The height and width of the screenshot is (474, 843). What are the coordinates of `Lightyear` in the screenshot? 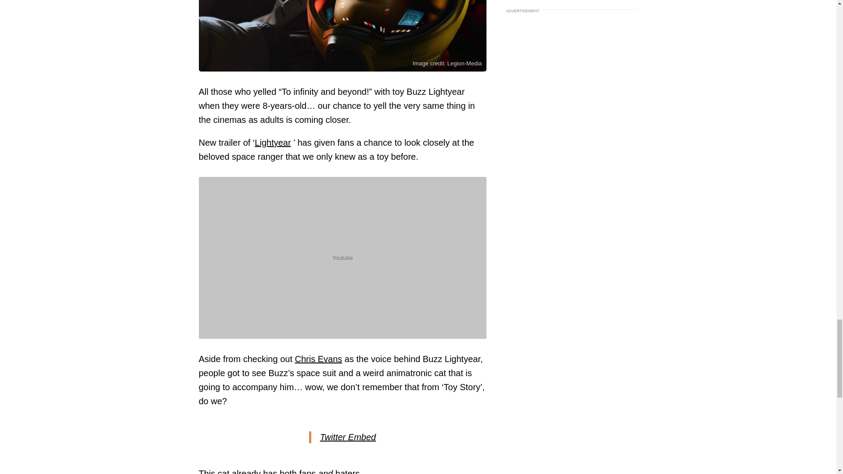 It's located at (272, 142).